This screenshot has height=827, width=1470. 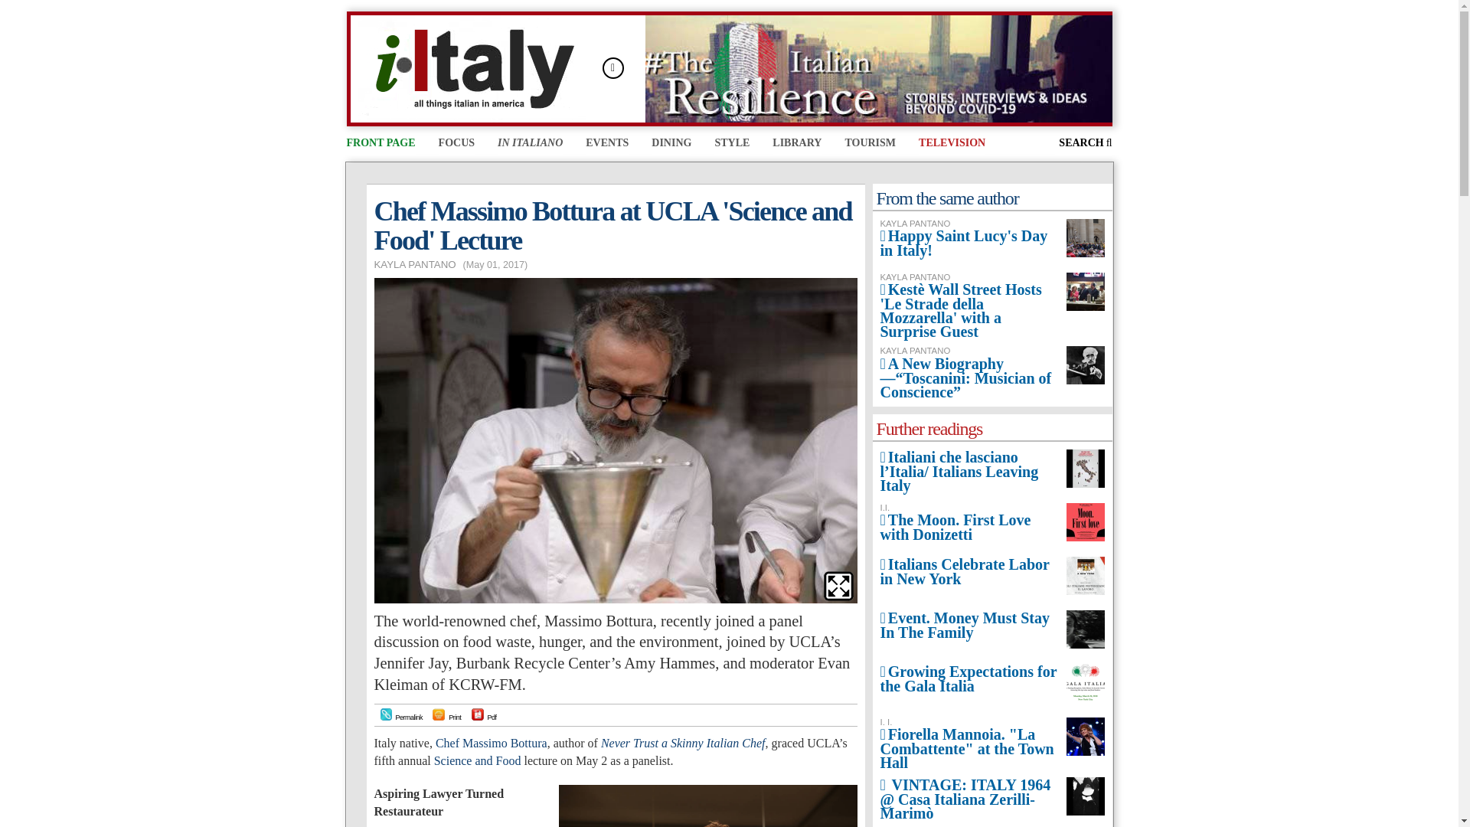 What do you see at coordinates (530, 144) in the screenshot?
I see `IN ITALIANO` at bounding box center [530, 144].